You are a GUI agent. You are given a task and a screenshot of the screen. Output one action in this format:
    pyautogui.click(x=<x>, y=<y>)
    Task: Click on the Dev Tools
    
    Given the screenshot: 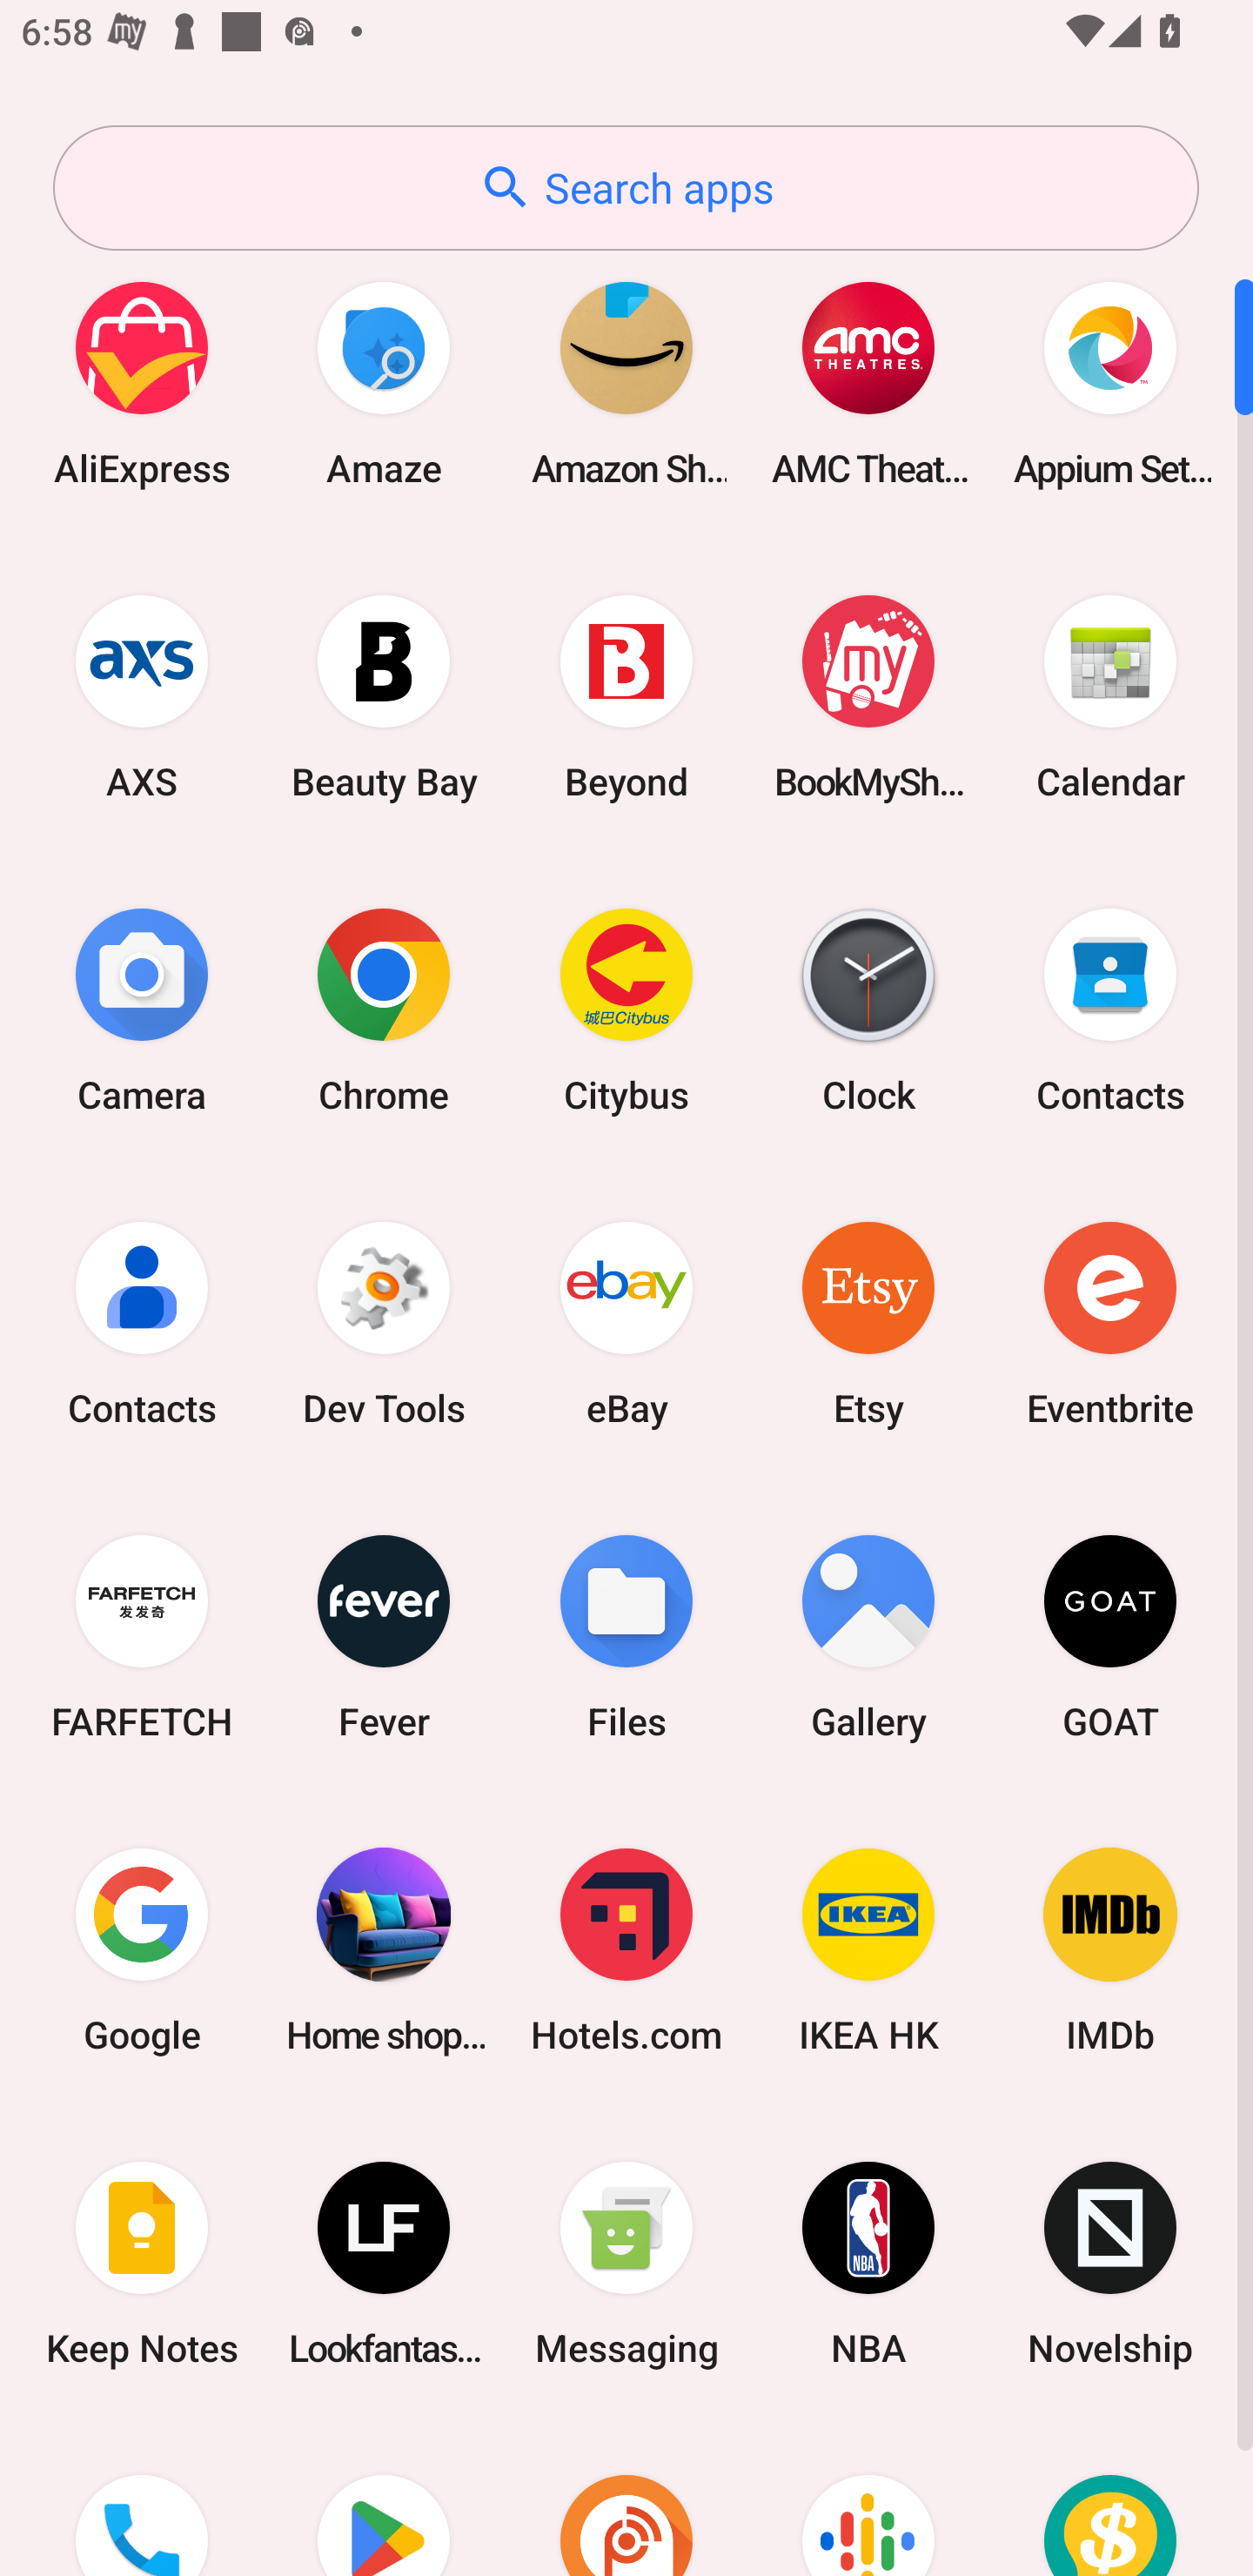 What is the action you would take?
    pyautogui.click(x=384, y=1323)
    